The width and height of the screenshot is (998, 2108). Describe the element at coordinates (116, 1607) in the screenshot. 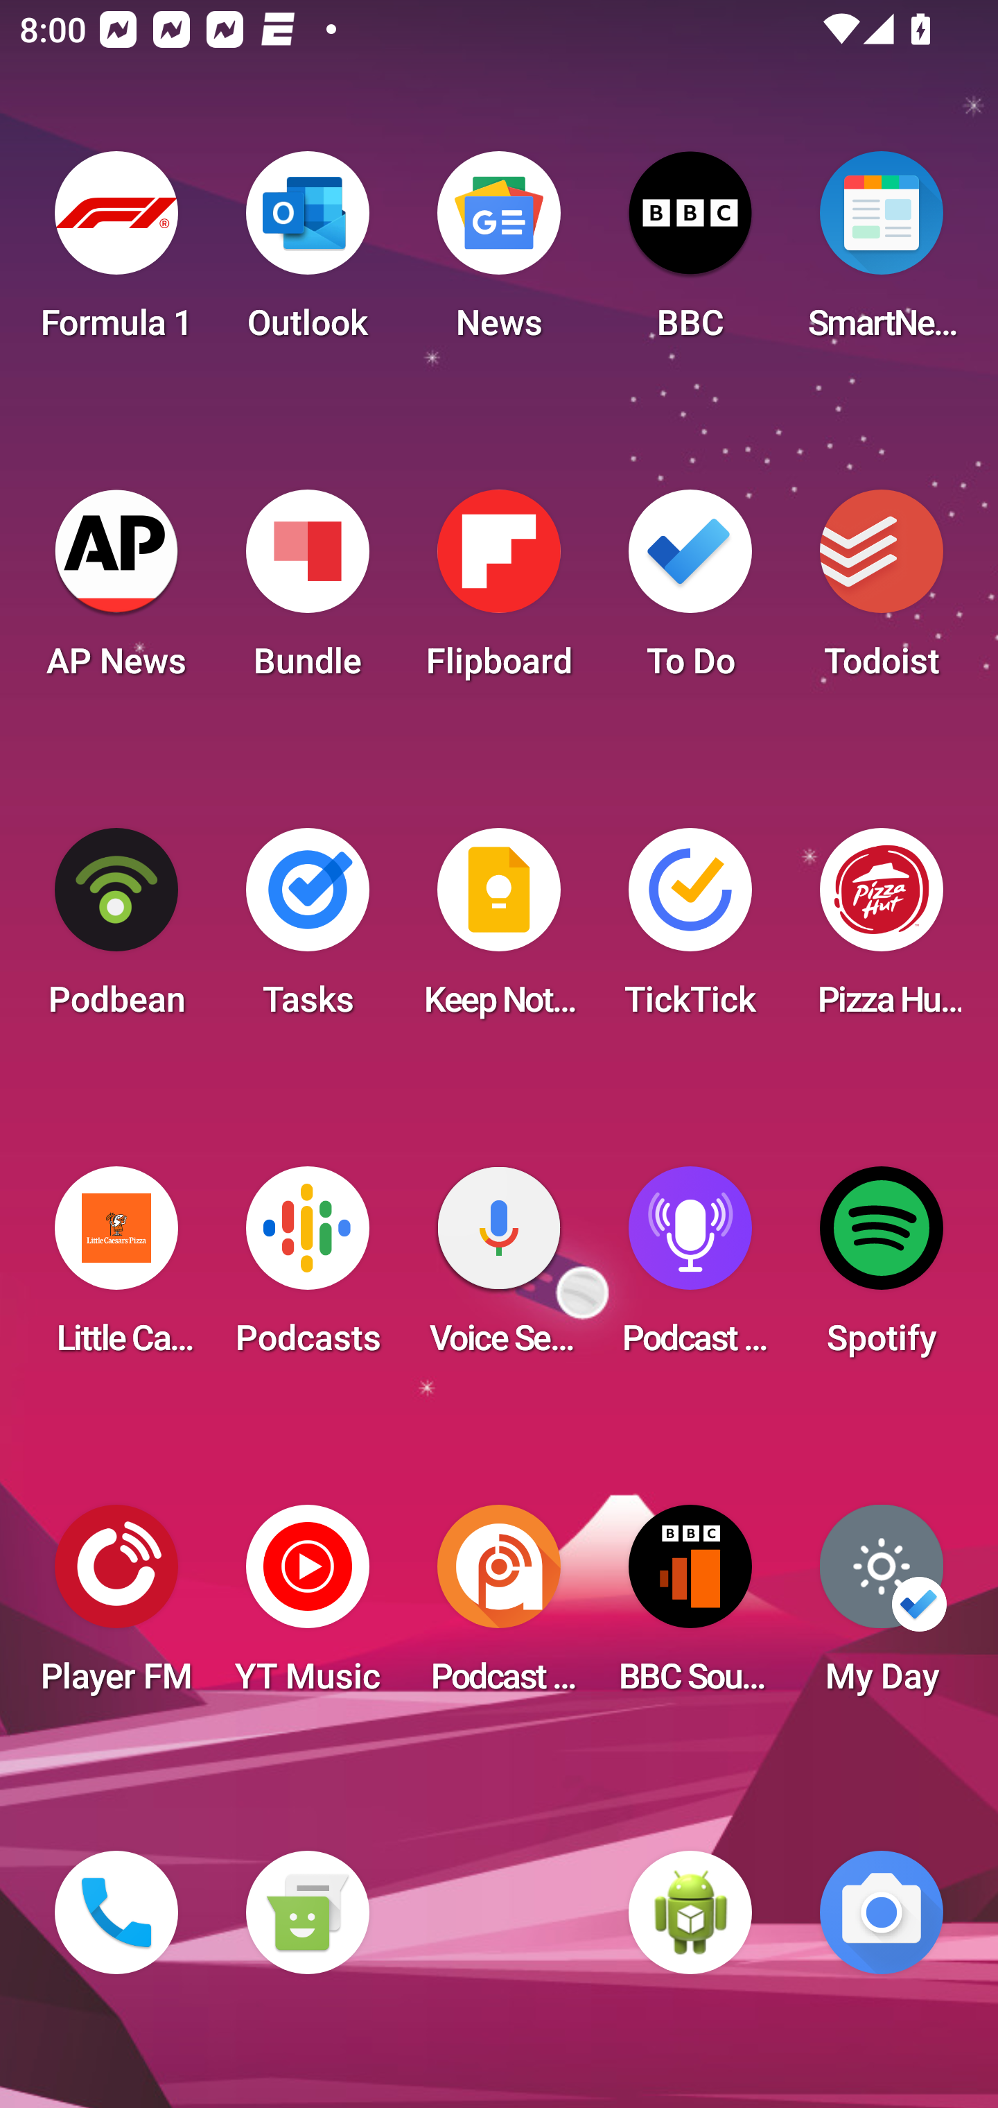

I see `Player FM` at that location.